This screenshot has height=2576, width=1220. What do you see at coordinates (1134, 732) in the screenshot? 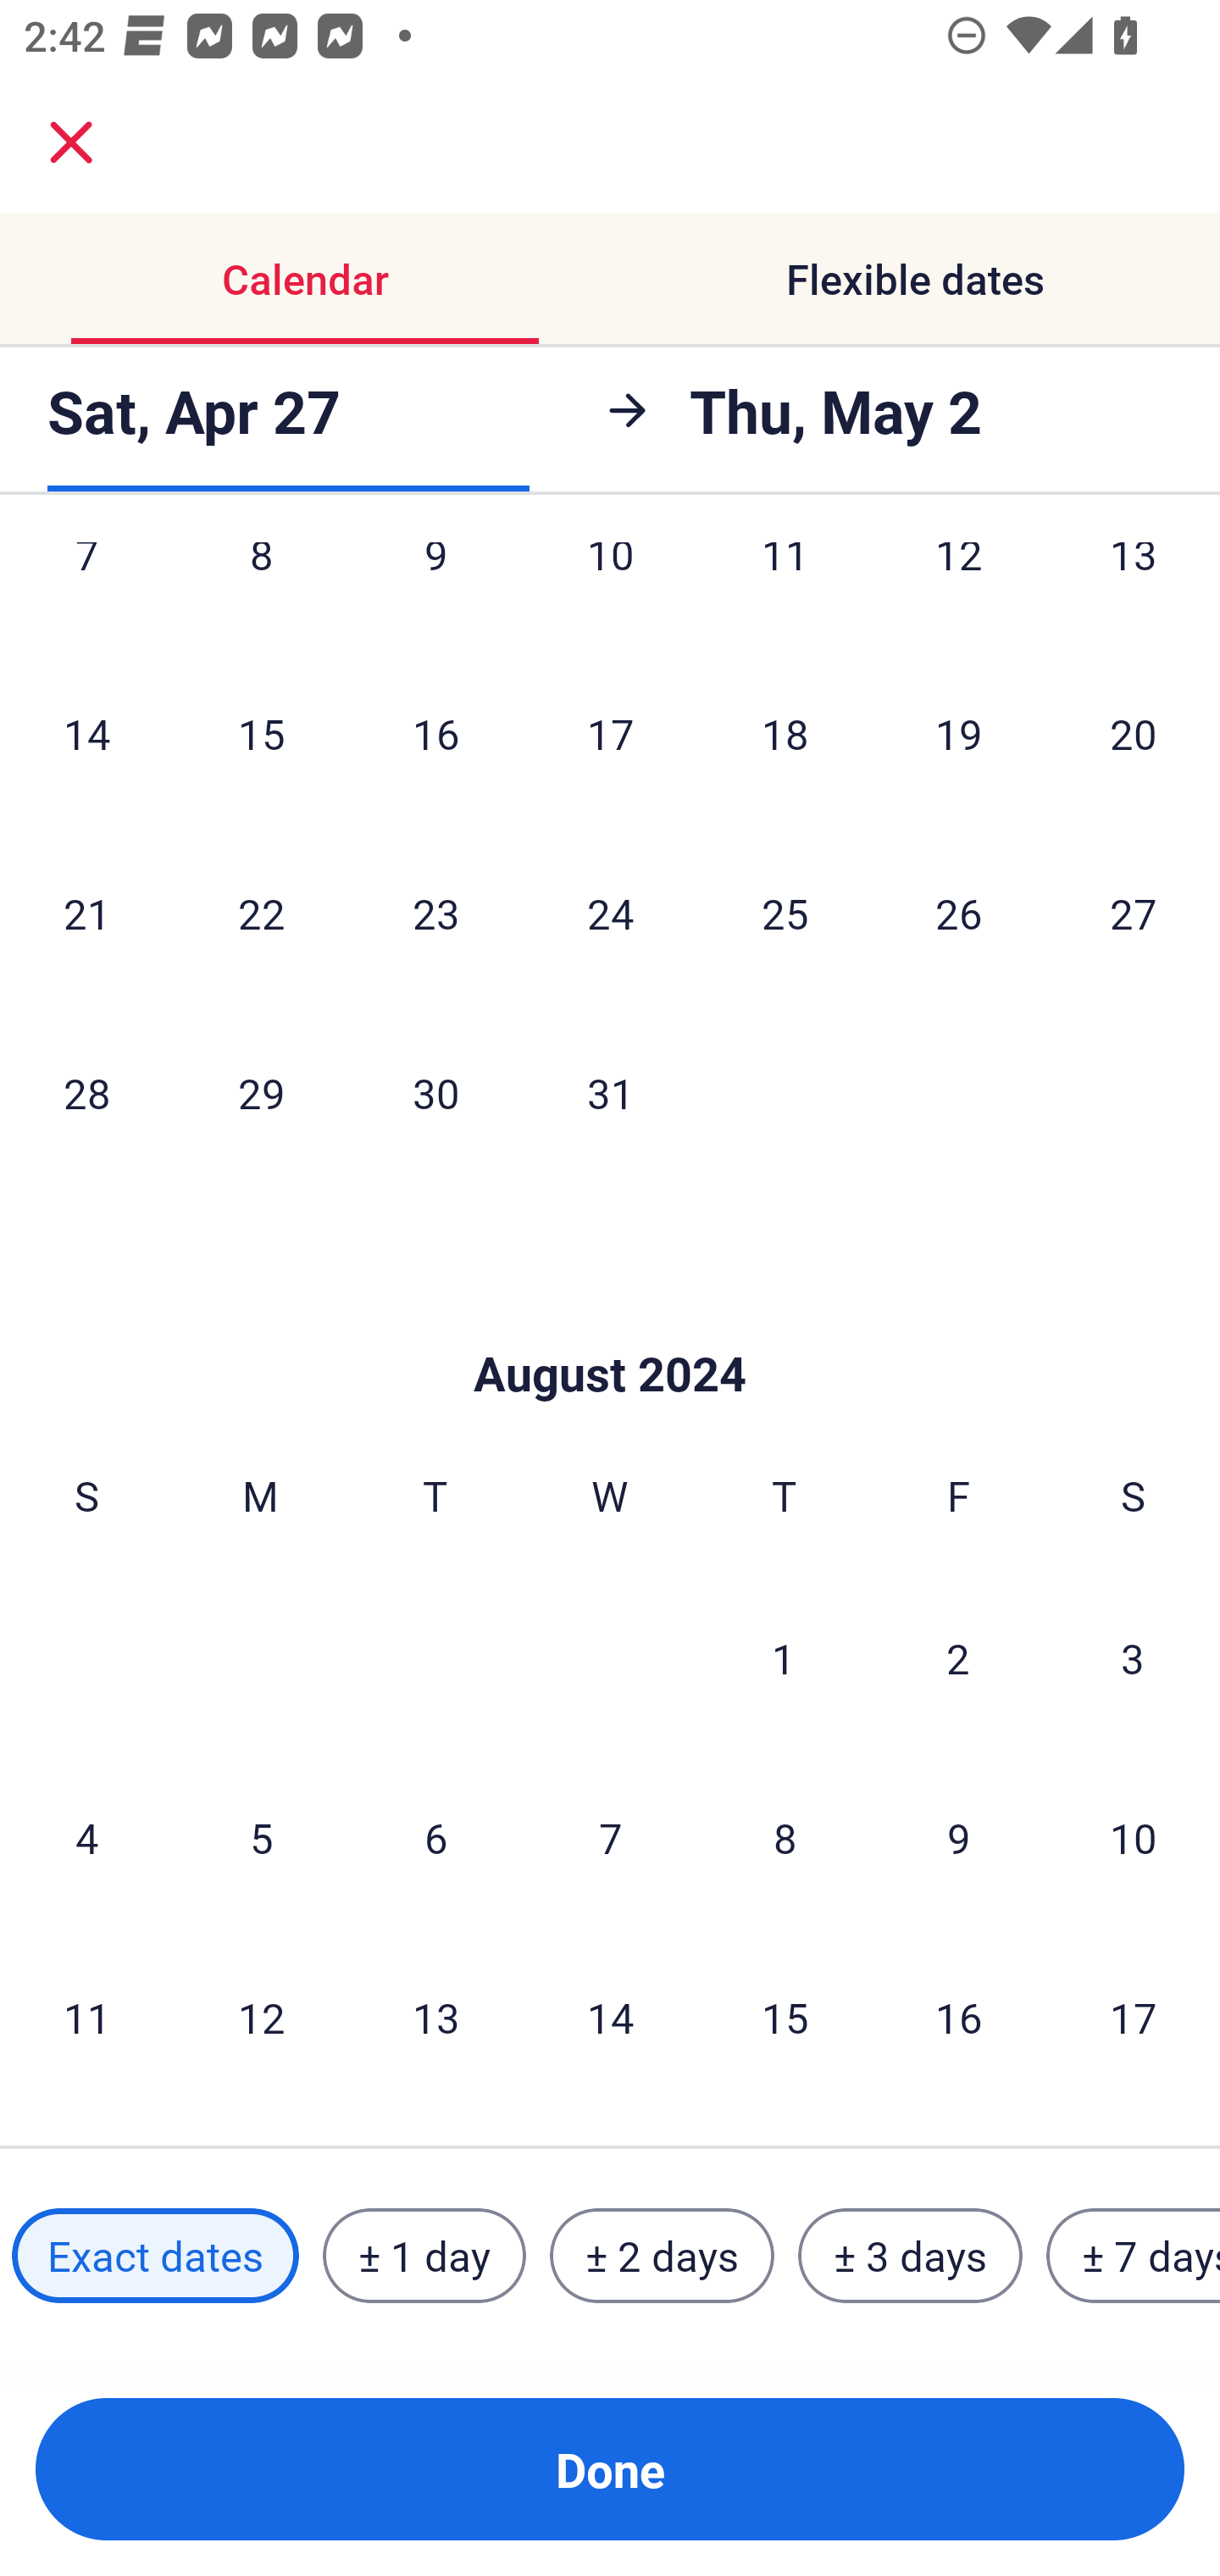
I see `20 Saturday, July 20, 2024` at bounding box center [1134, 732].